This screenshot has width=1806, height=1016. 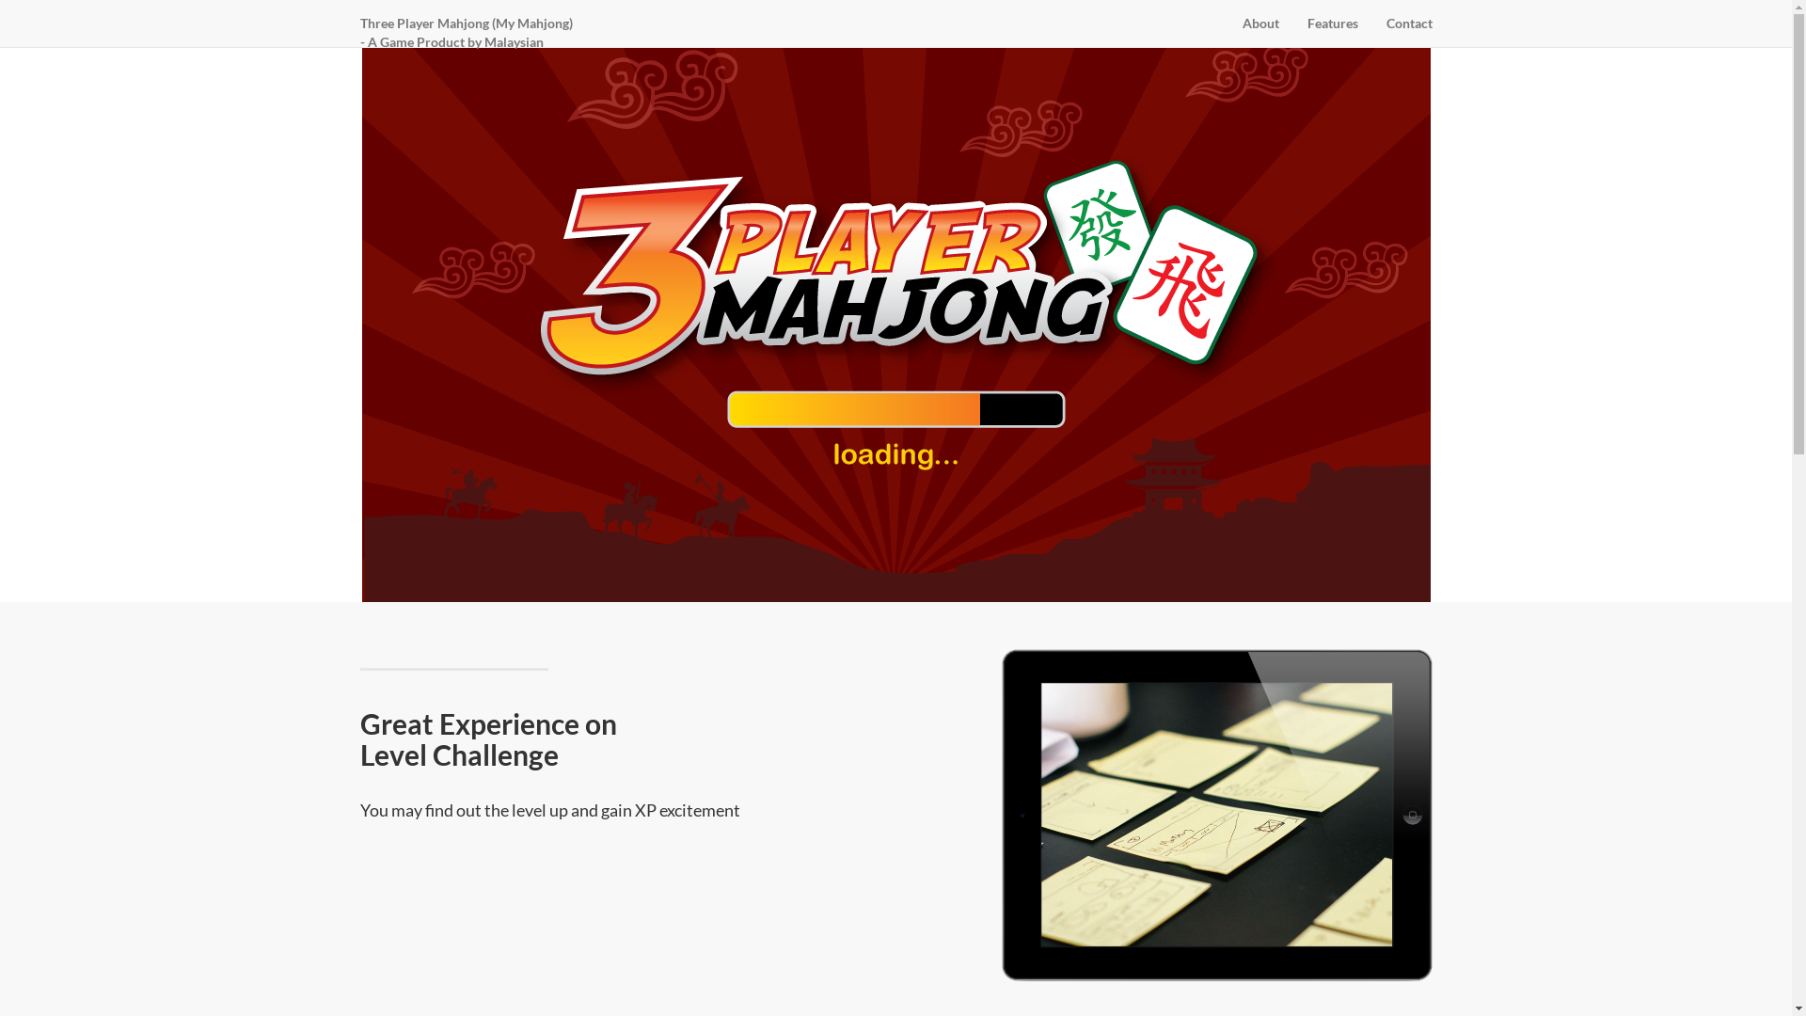 What do you see at coordinates (1332, 24) in the screenshot?
I see `Features` at bounding box center [1332, 24].